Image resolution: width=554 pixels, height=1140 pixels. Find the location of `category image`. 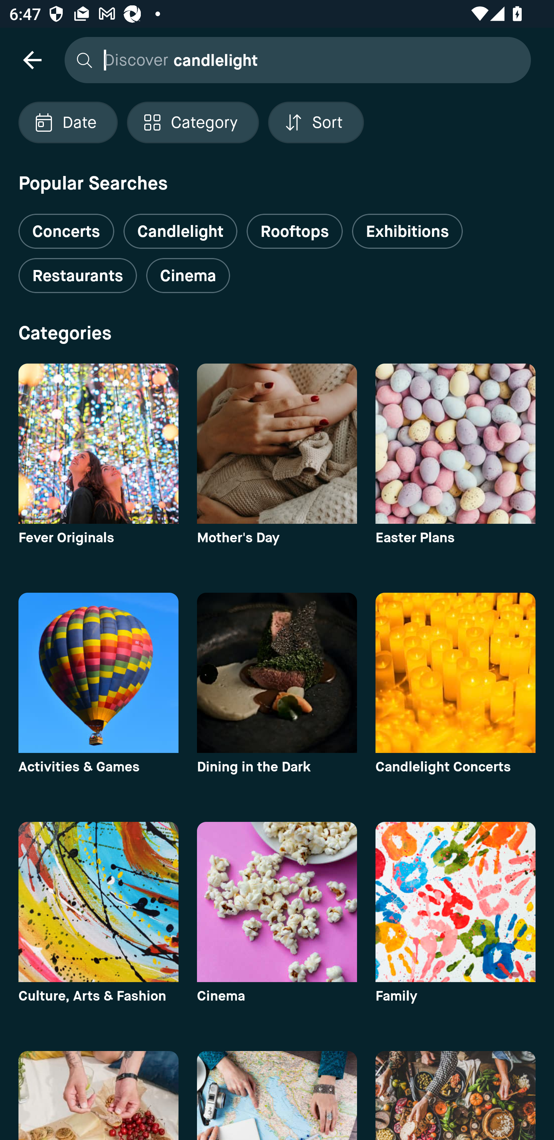

category image is located at coordinates (277, 443).